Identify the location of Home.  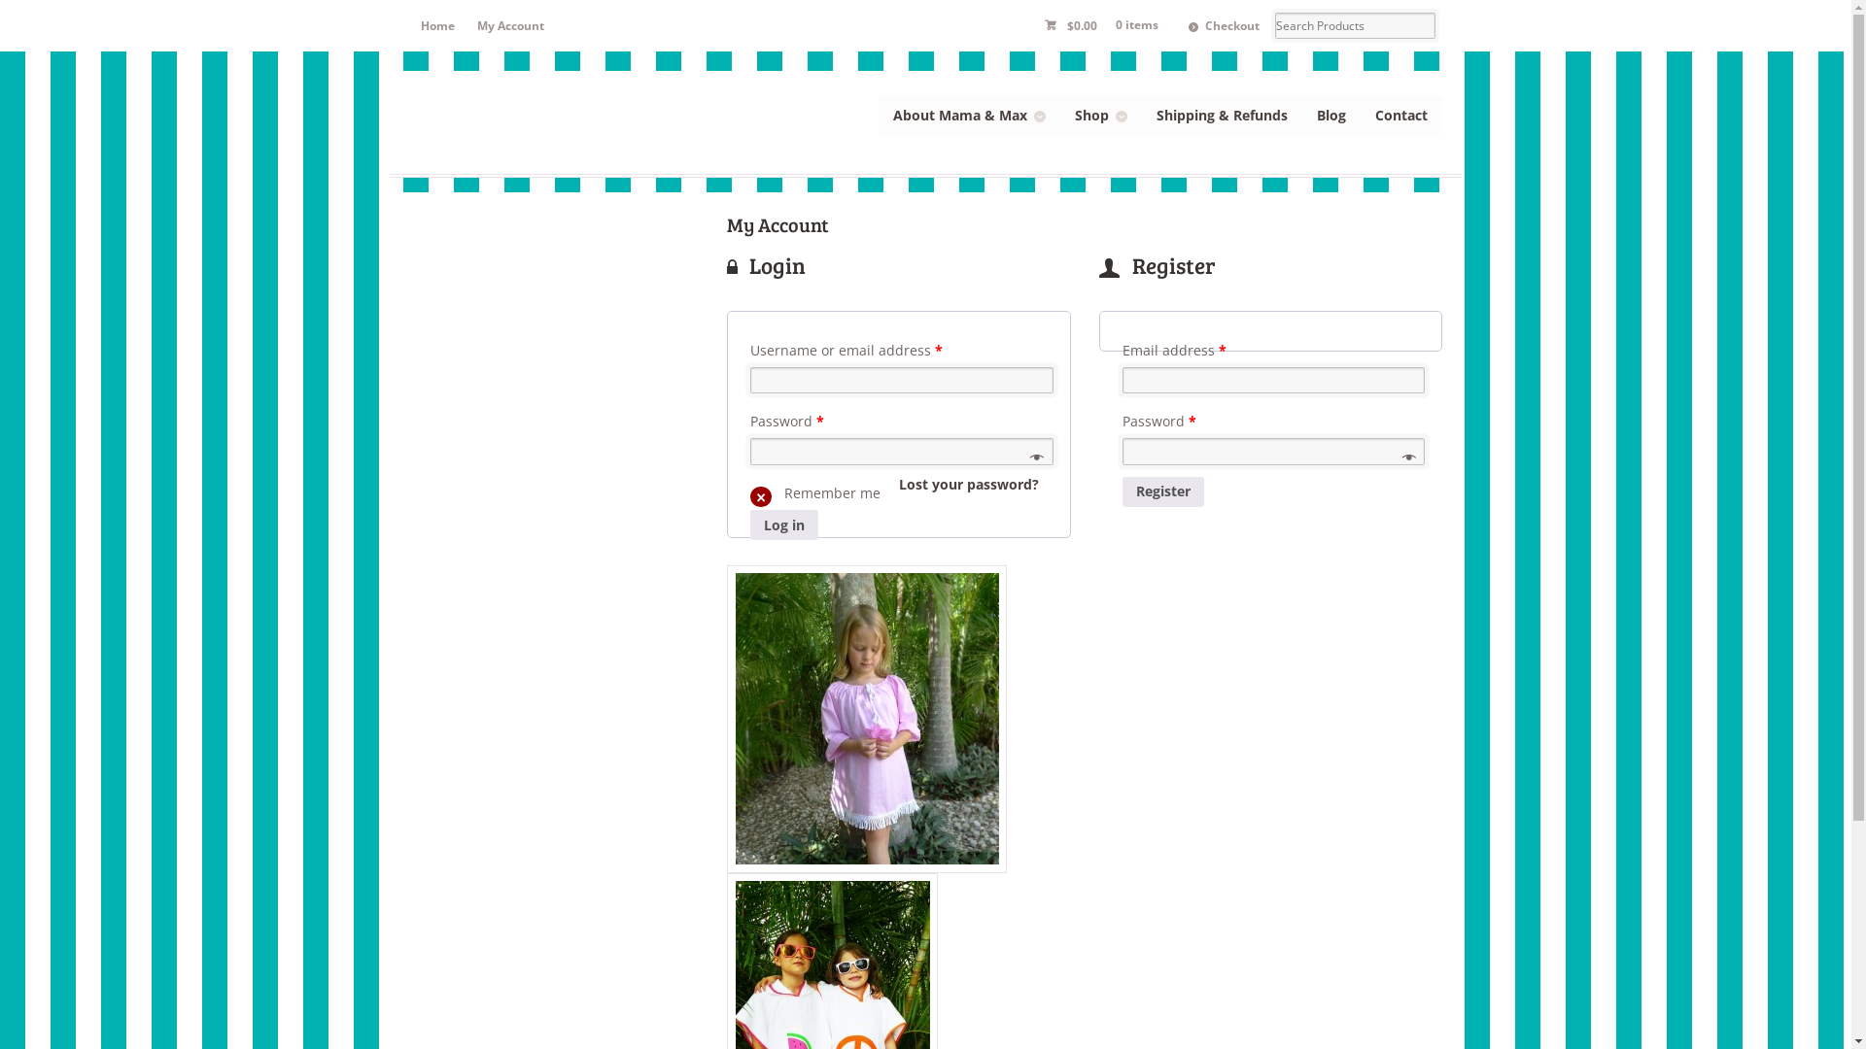
(437, 25).